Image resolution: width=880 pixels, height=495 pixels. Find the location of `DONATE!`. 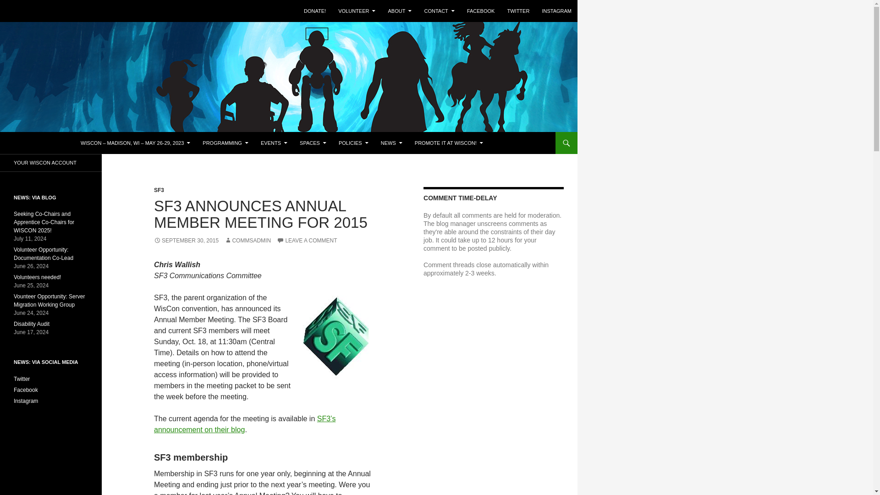

DONATE! is located at coordinates (314, 11).